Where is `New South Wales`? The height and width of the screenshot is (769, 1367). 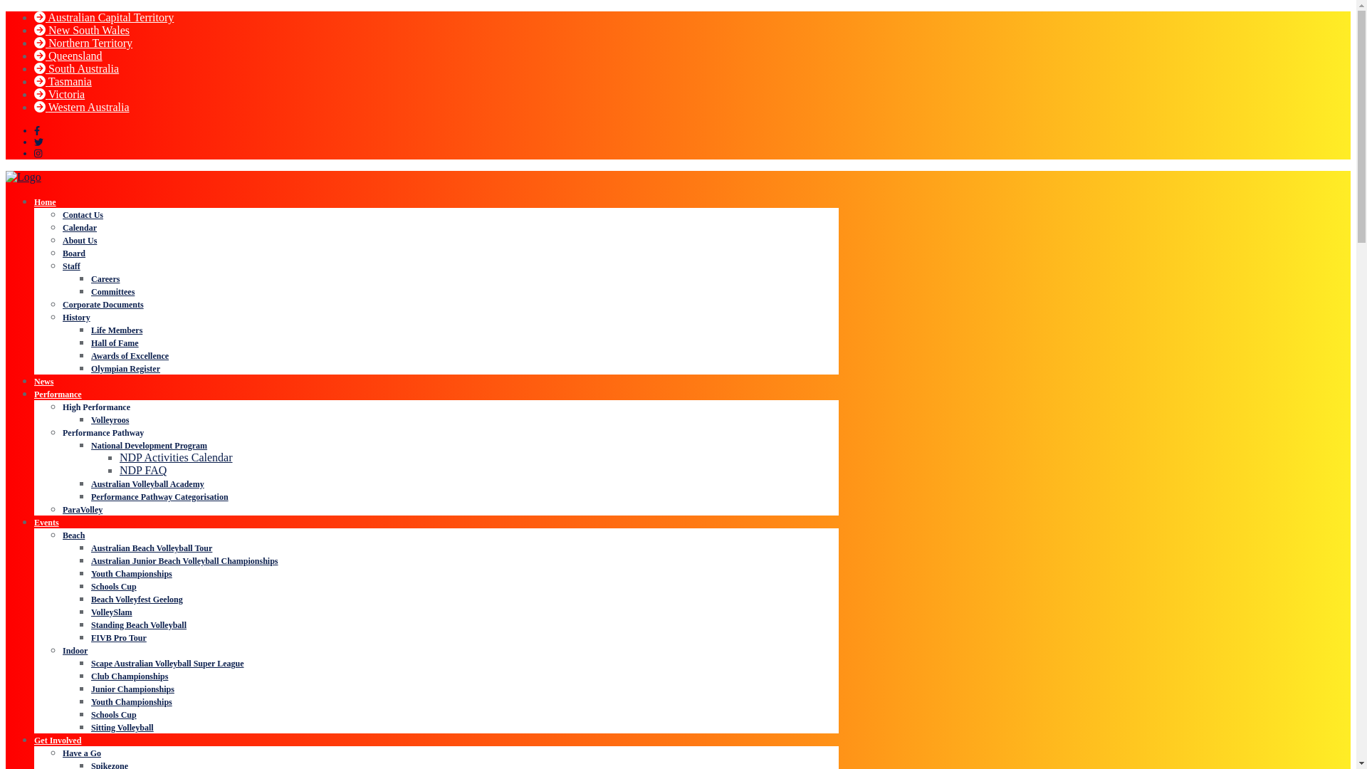 New South Wales is located at coordinates (82, 30).